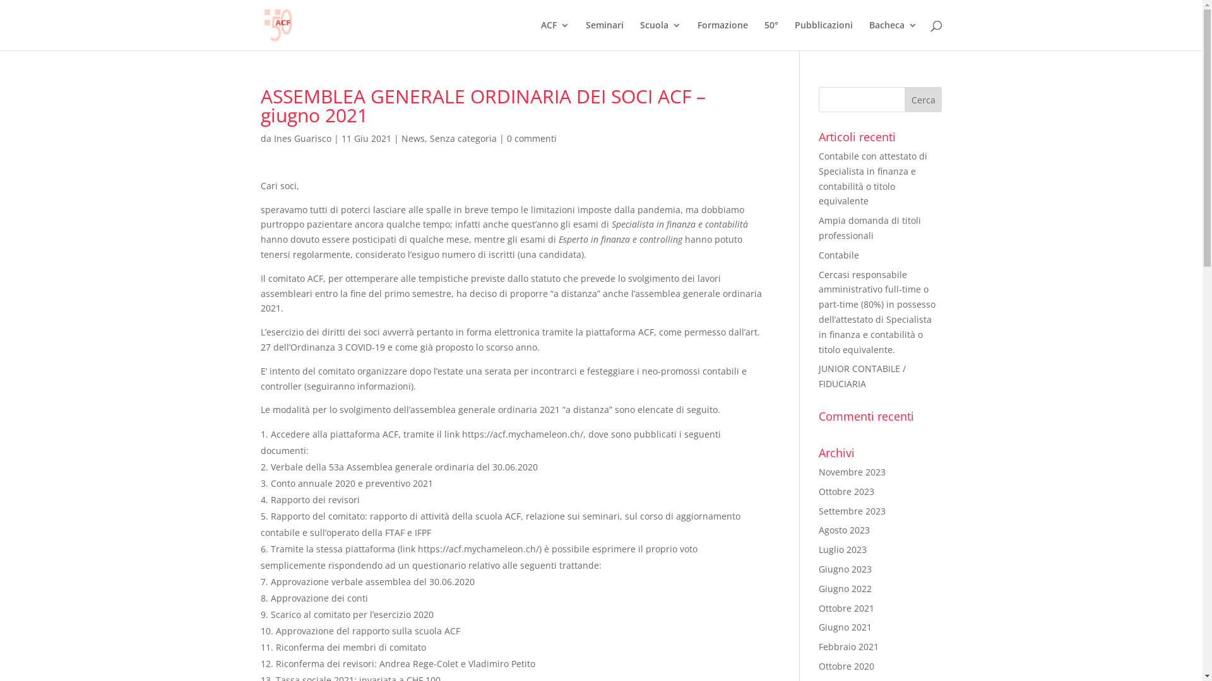 Image resolution: width=1212 pixels, height=681 pixels. I want to click on News, so click(413, 139).